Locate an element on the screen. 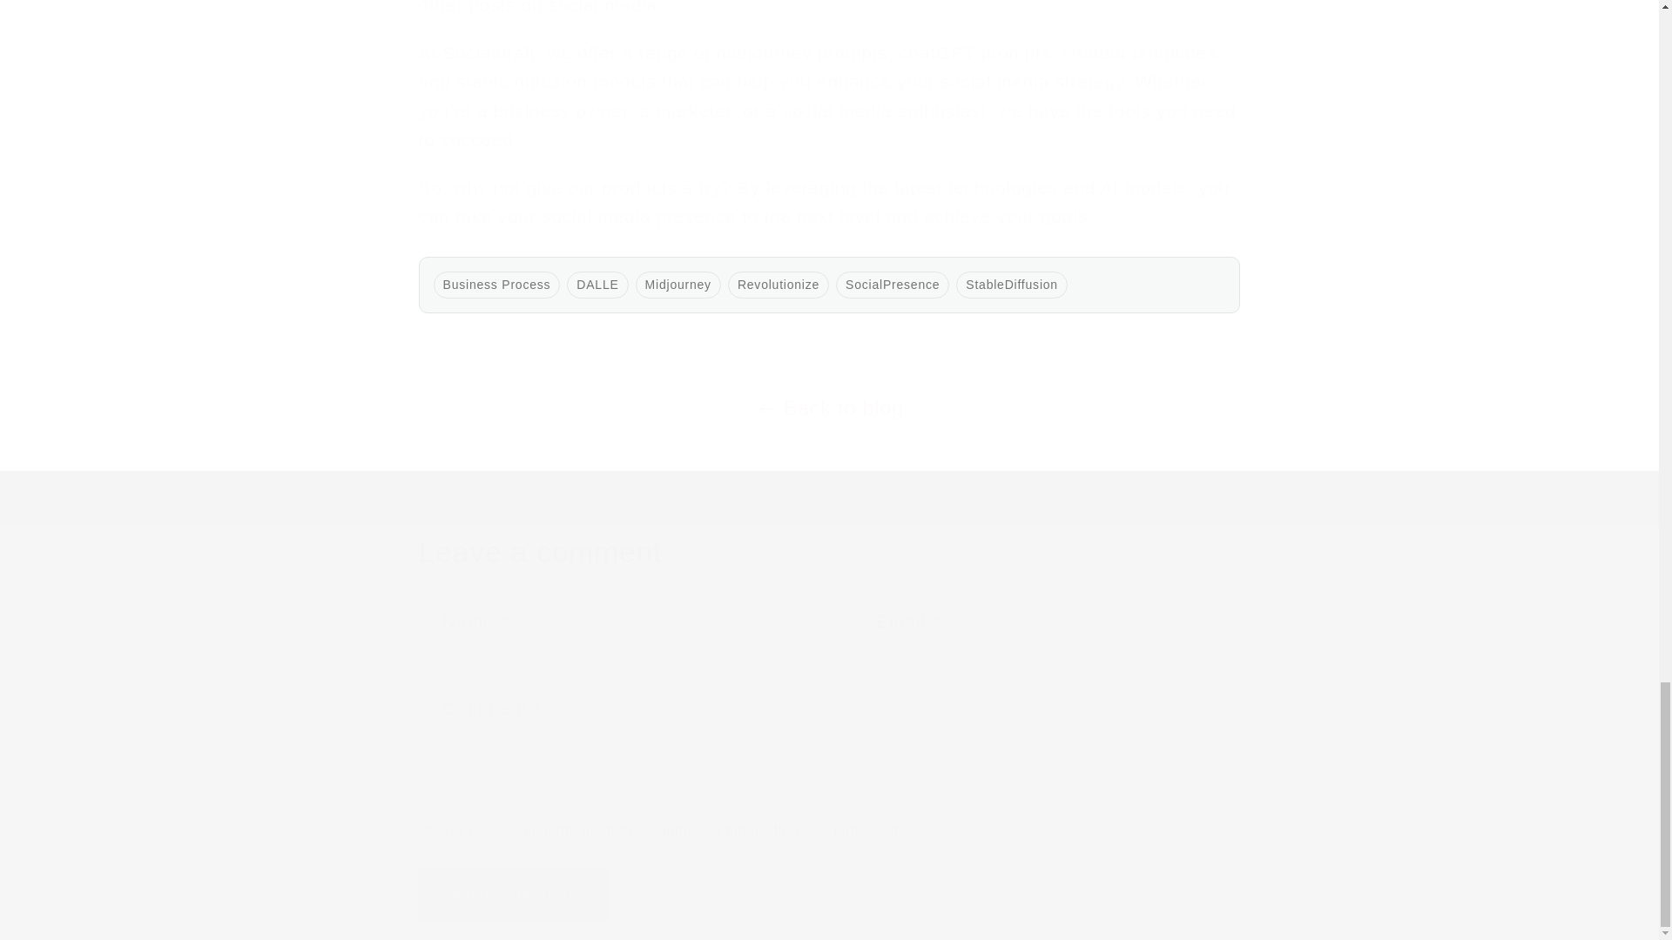  Revolutionize is located at coordinates (778, 285).